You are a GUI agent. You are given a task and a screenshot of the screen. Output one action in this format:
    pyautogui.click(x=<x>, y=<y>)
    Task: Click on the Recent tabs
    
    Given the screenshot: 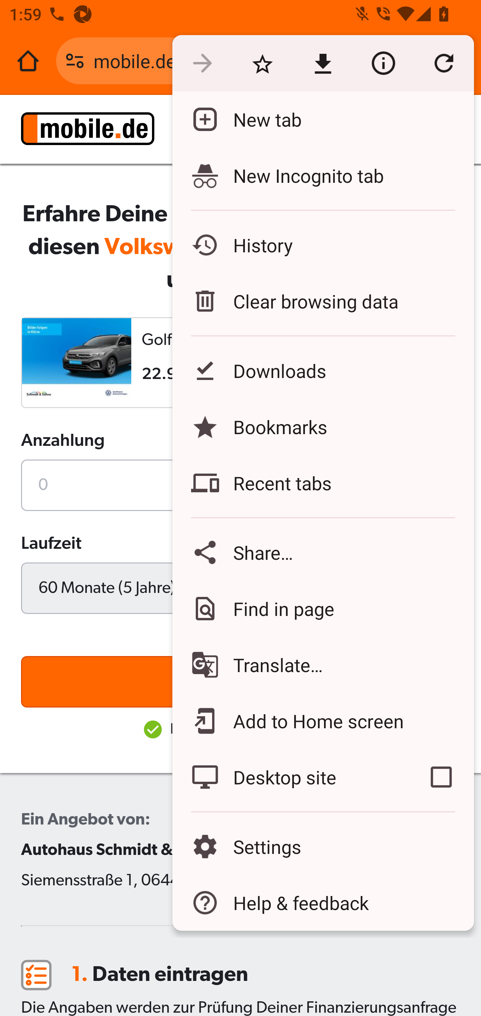 What is the action you would take?
    pyautogui.click(x=323, y=483)
    